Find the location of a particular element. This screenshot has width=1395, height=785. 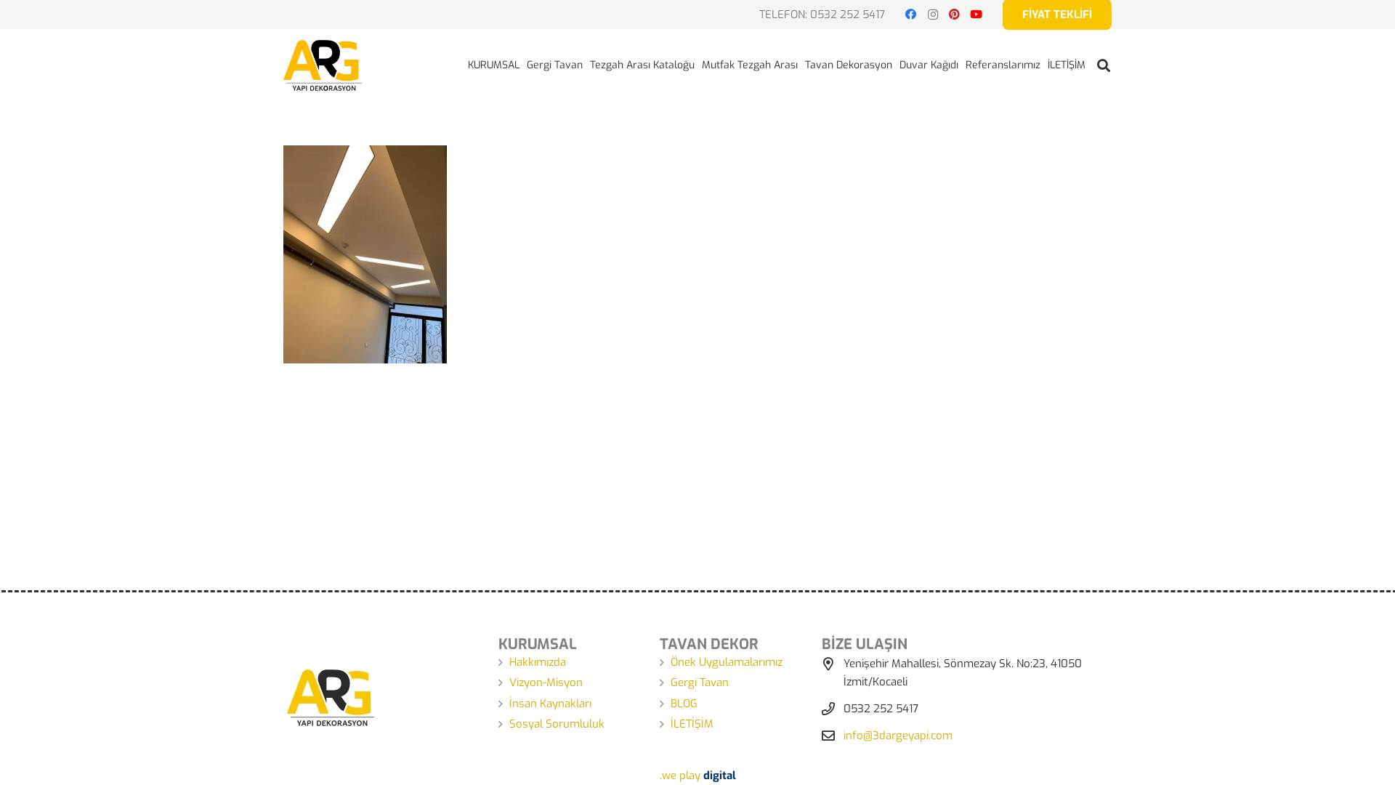

Tavan Dekorasyon is located at coordinates (849, 65).